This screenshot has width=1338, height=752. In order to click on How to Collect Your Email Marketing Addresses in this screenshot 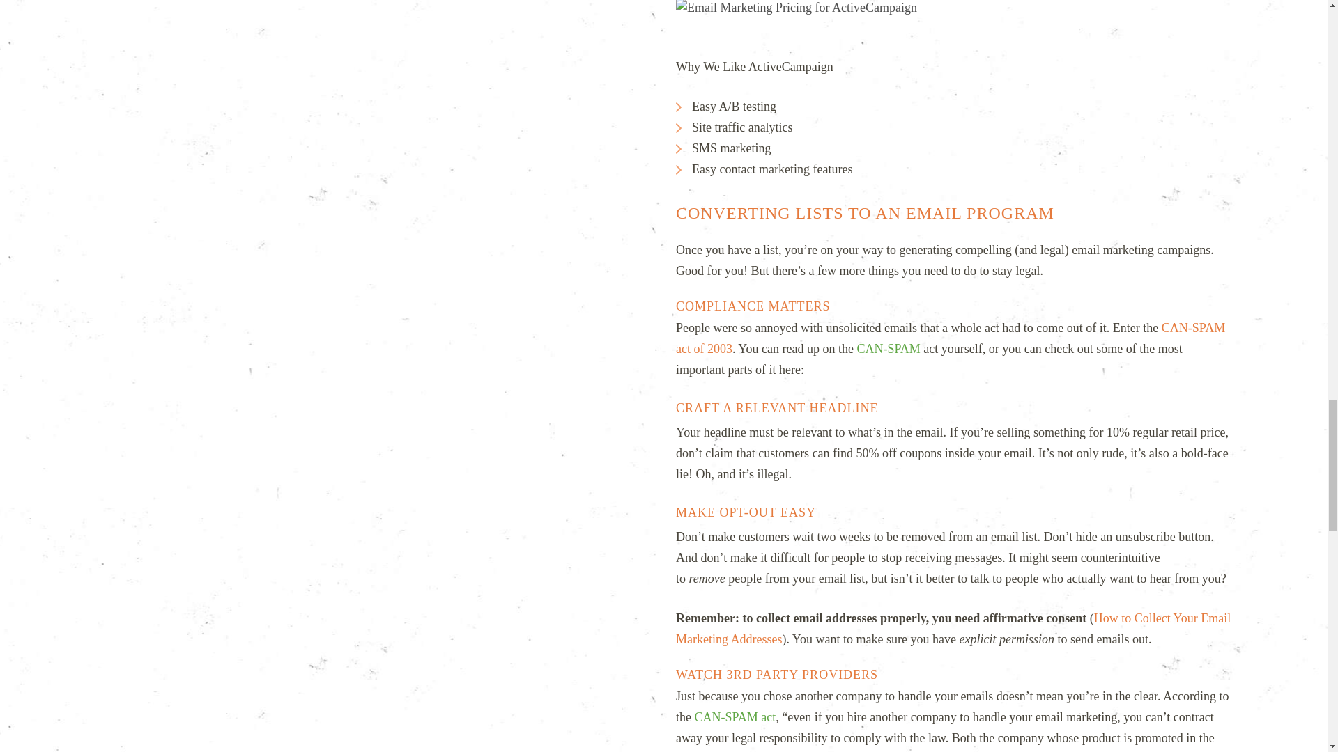, I will do `click(953, 628)`.